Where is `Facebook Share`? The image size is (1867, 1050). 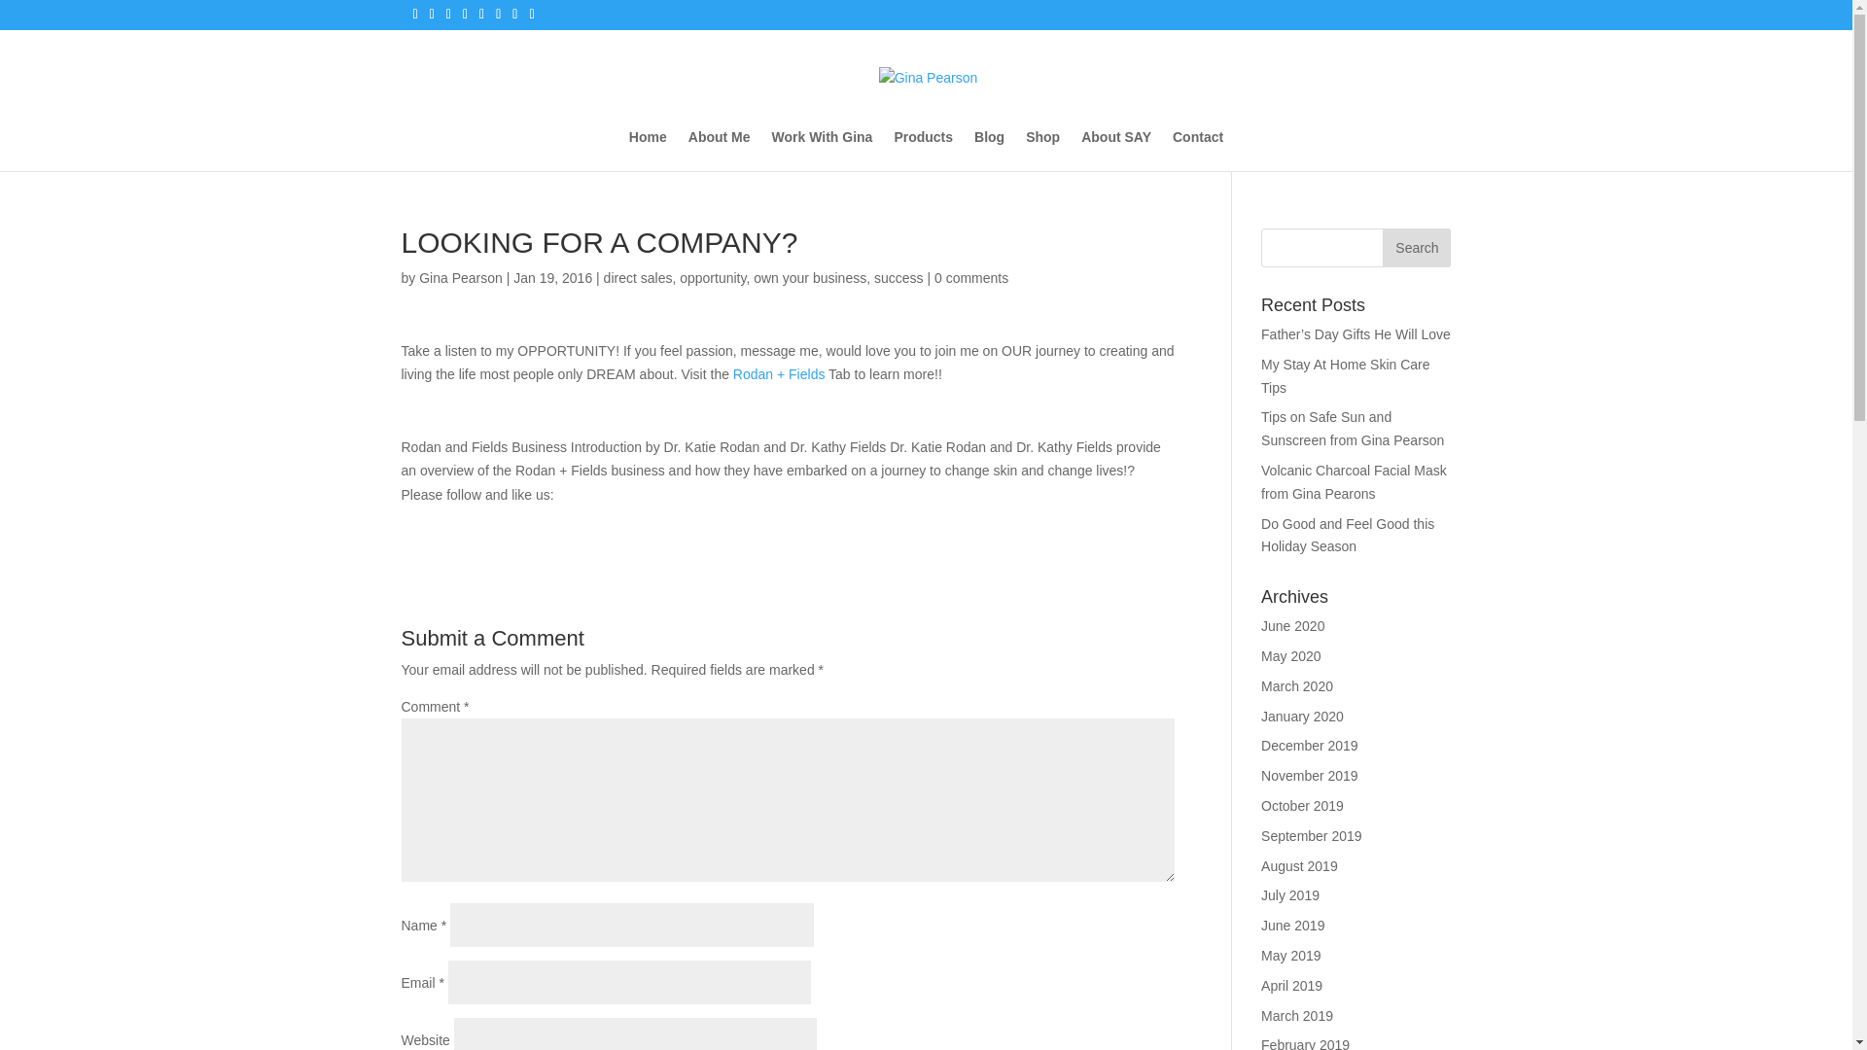 Facebook Share is located at coordinates (451, 529).